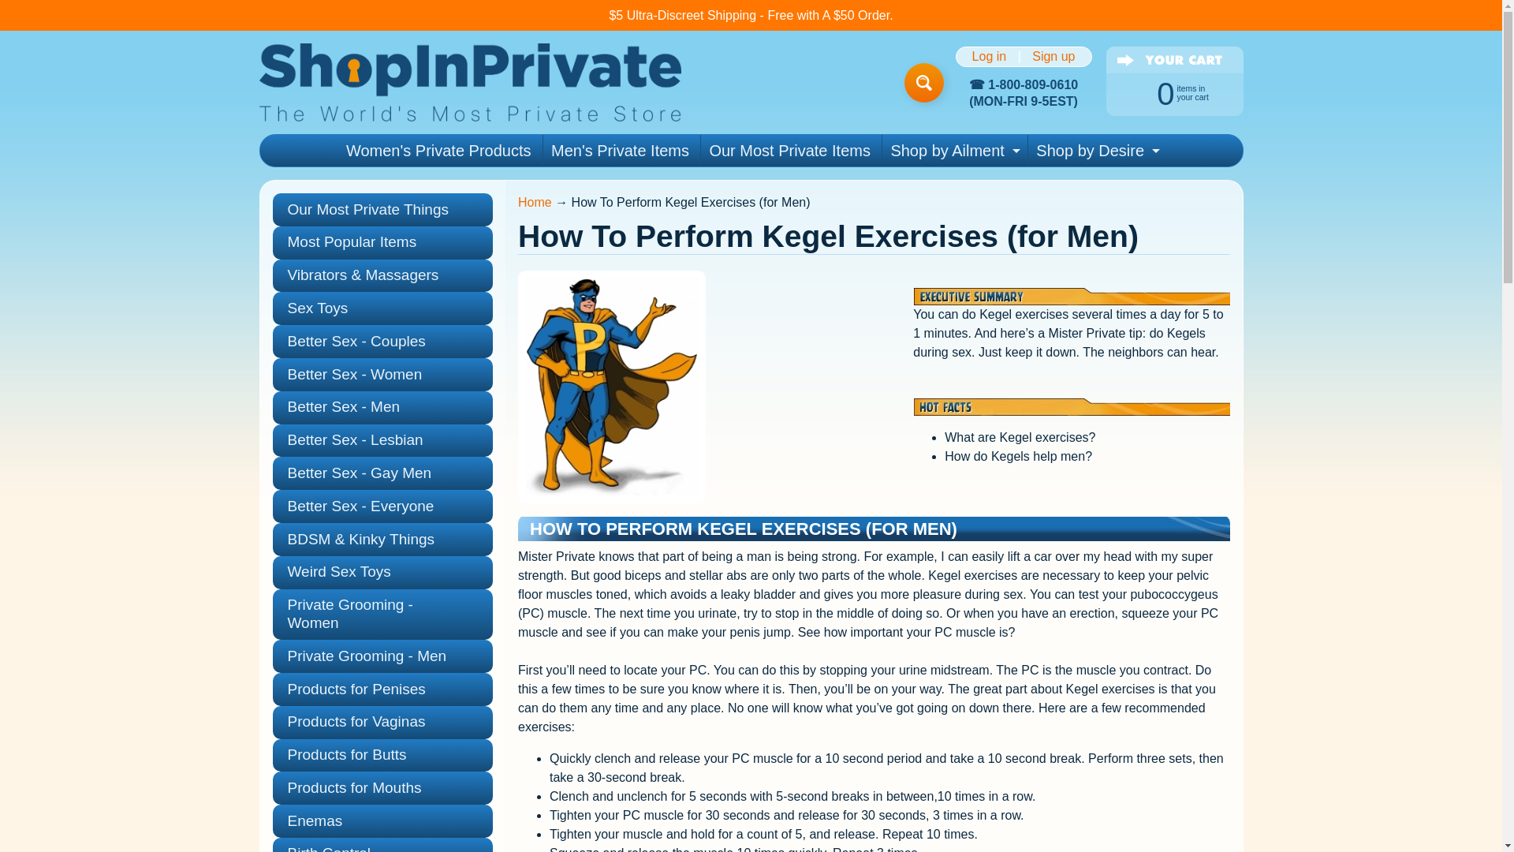 This screenshot has width=1514, height=852. I want to click on Skip to content, so click(923, 82).